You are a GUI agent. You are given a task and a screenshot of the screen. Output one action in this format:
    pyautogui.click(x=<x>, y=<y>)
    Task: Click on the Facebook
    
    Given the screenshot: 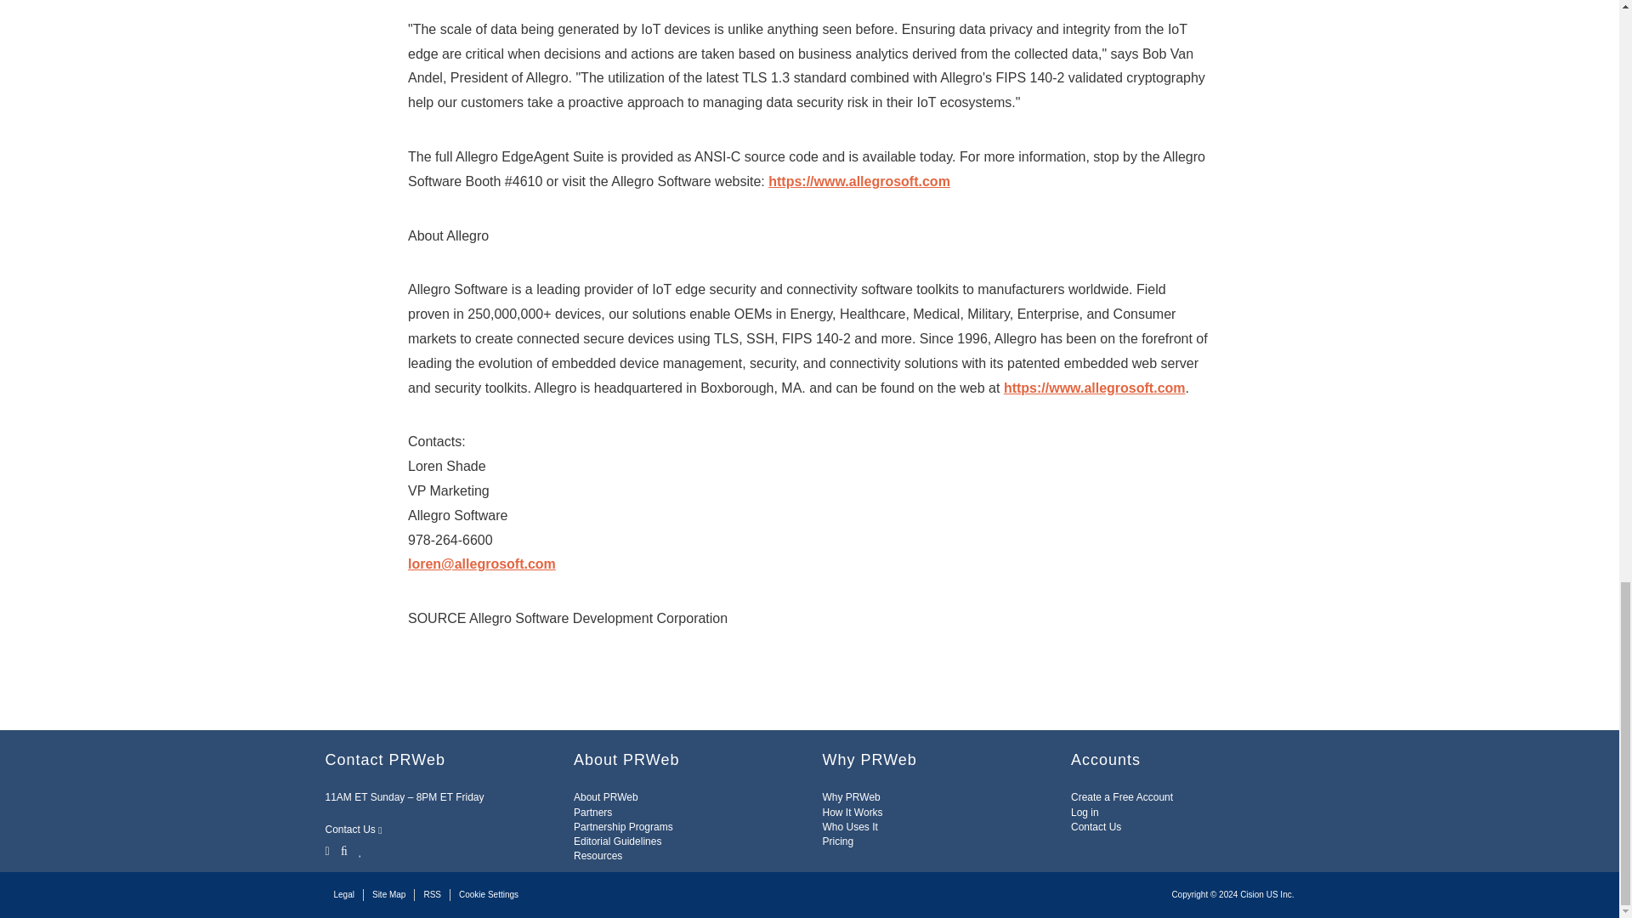 What is the action you would take?
    pyautogui.click(x=343, y=850)
    